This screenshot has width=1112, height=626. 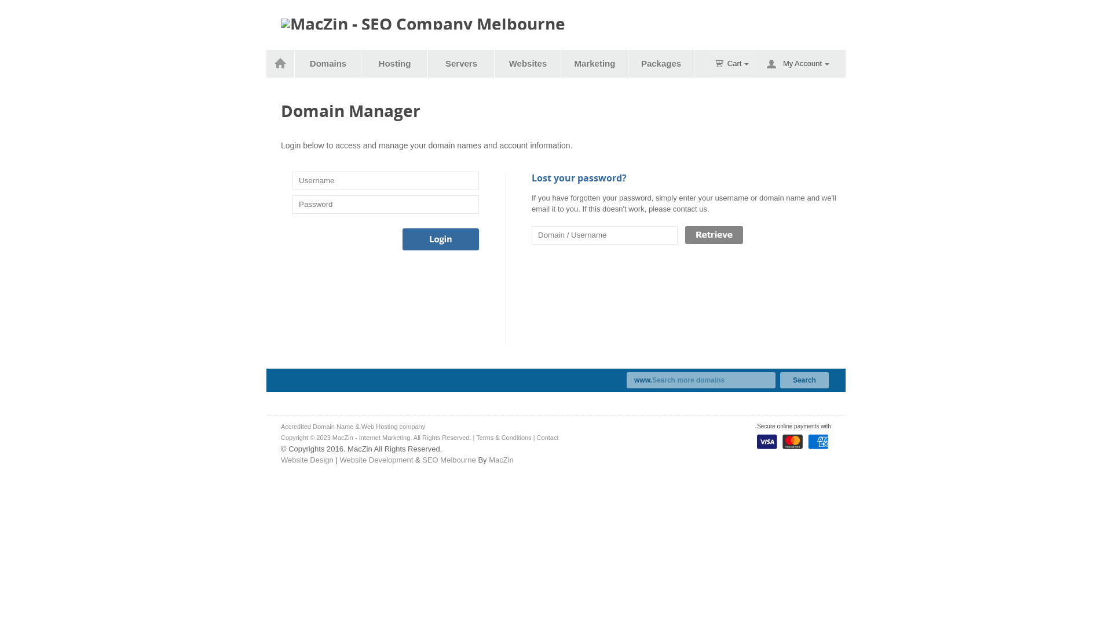 I want to click on Buy Domain Name And Hosting, so click(x=423, y=24).